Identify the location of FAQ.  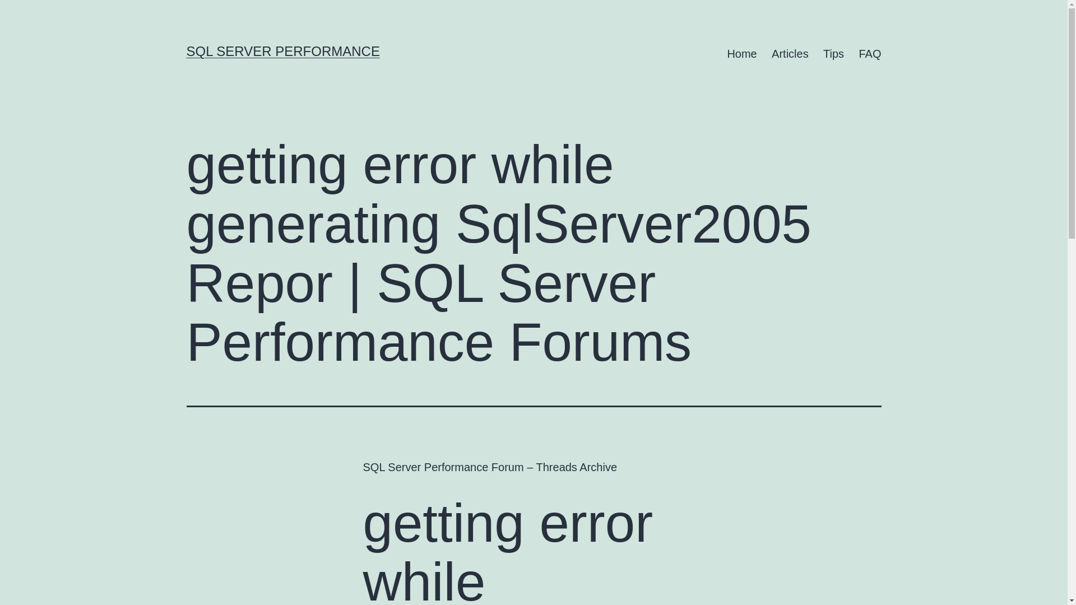
(870, 54).